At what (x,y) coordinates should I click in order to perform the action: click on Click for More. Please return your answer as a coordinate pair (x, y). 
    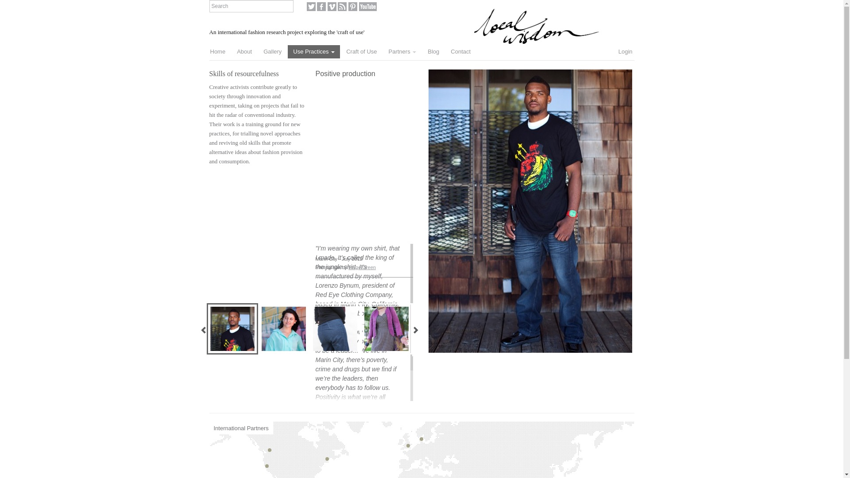
    Looking at the image, I should click on (283, 328).